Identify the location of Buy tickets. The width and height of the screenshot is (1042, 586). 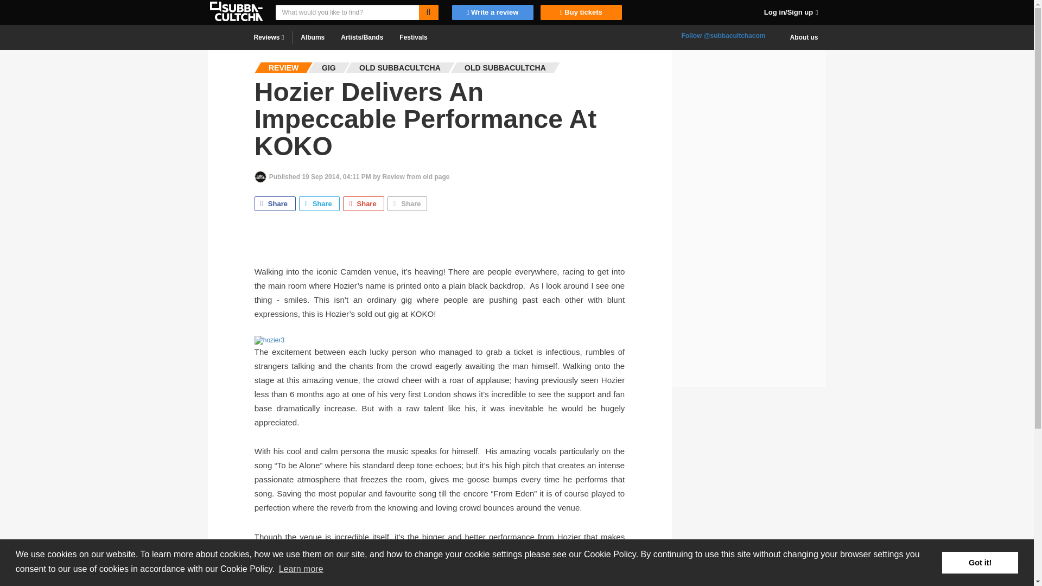
(579, 12).